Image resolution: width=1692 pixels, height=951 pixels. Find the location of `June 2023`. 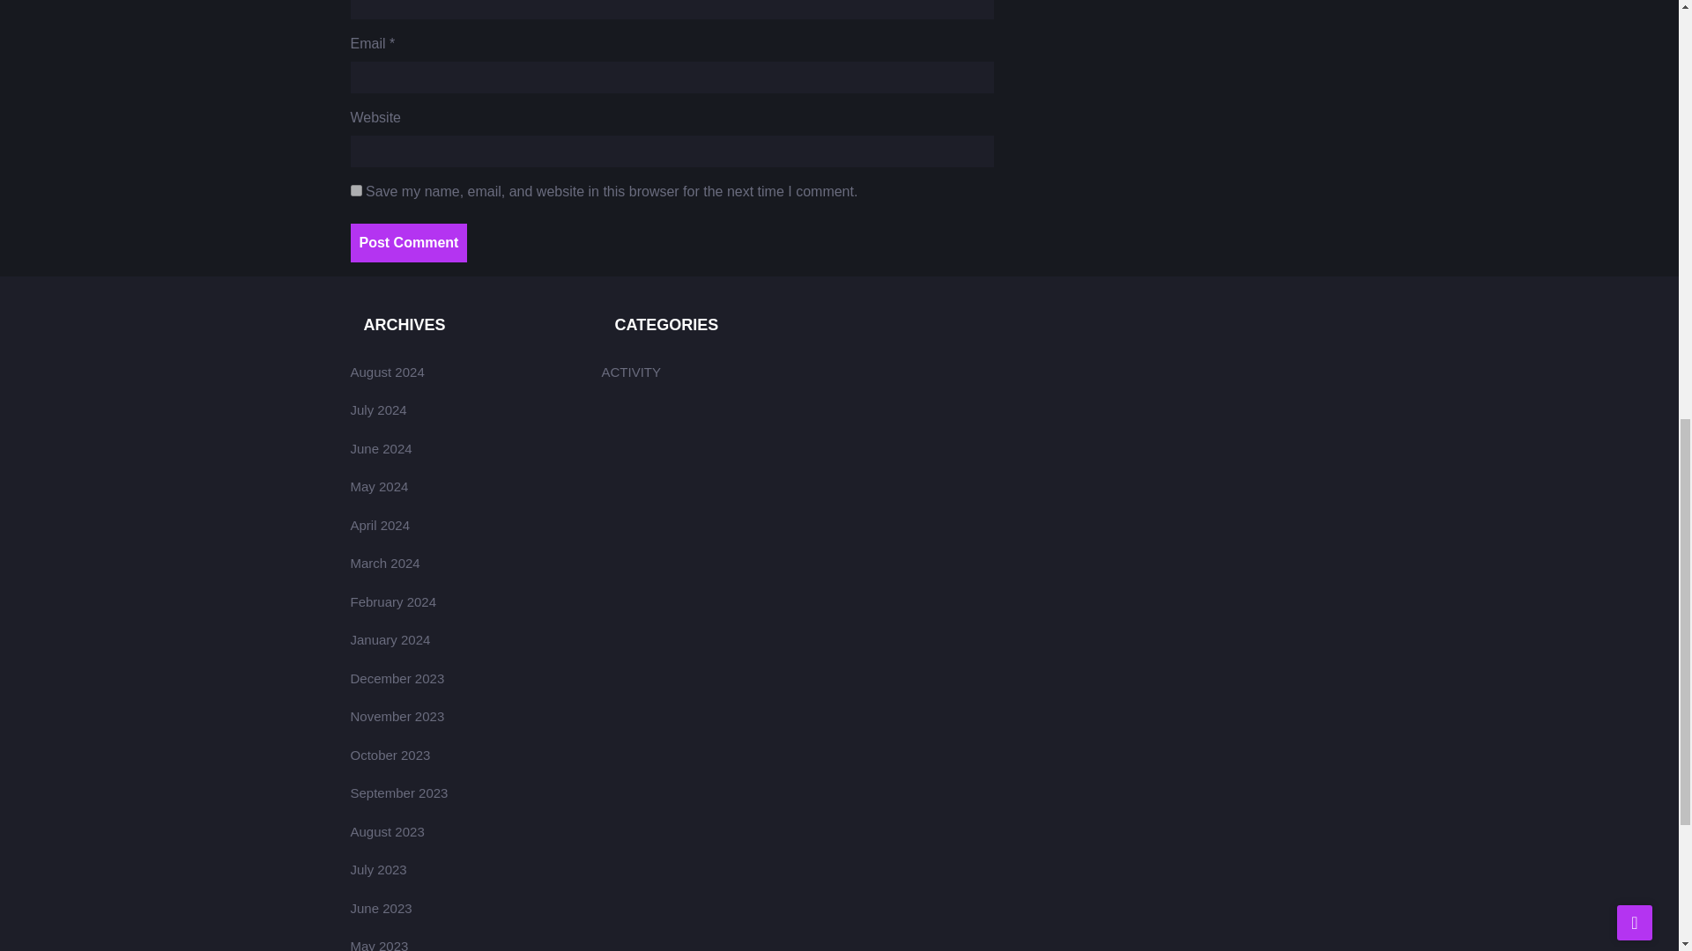

June 2023 is located at coordinates (381, 908).